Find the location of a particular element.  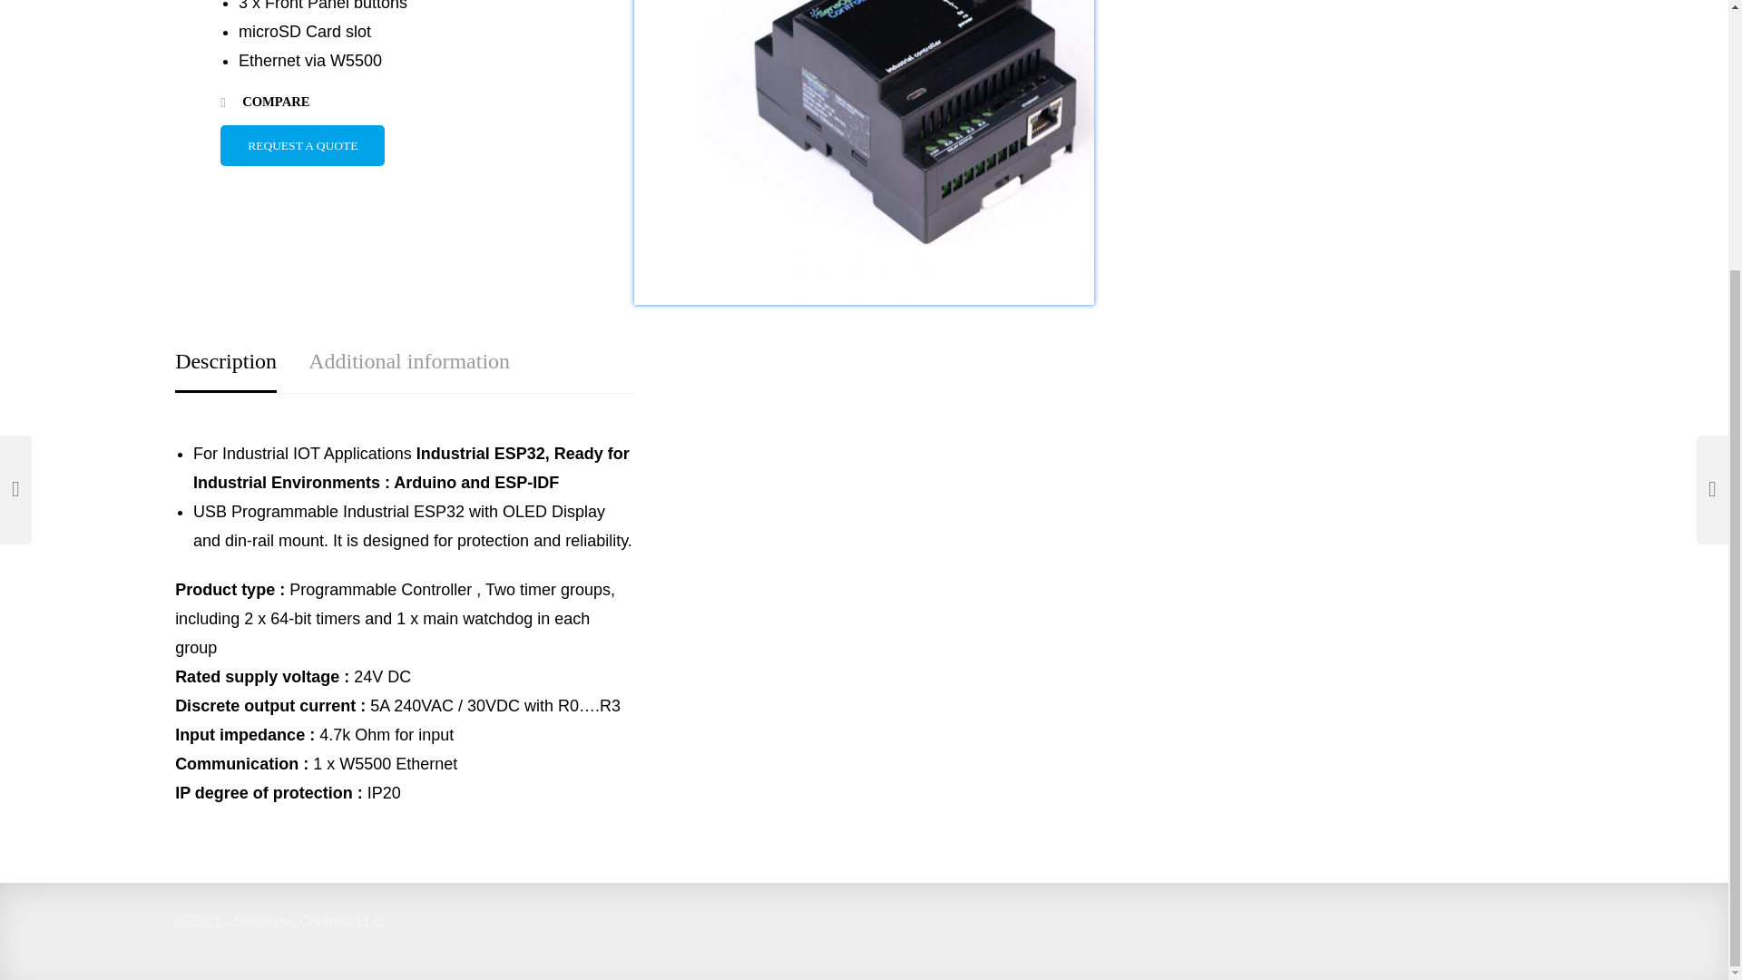

COMPARE is located at coordinates (265, 102).